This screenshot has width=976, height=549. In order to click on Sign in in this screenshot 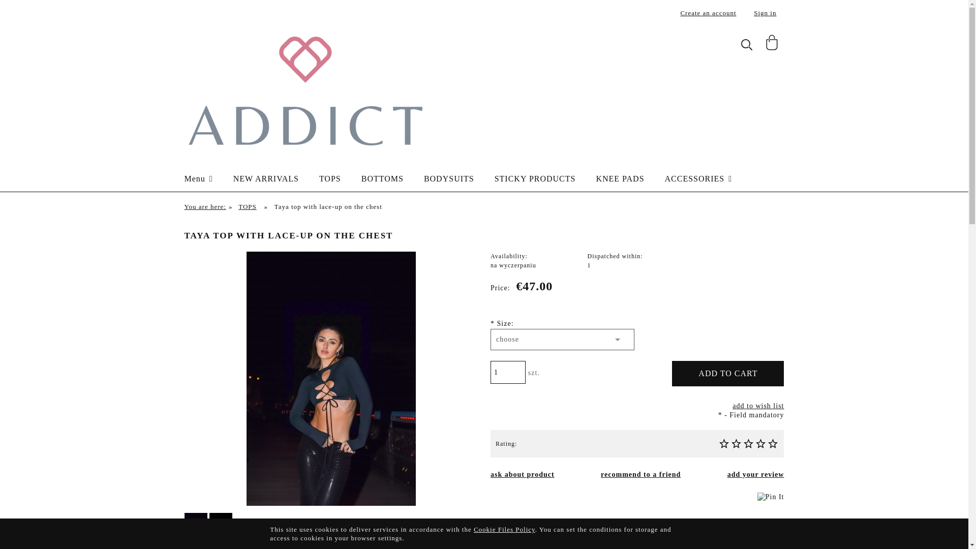, I will do `click(765, 13)`.